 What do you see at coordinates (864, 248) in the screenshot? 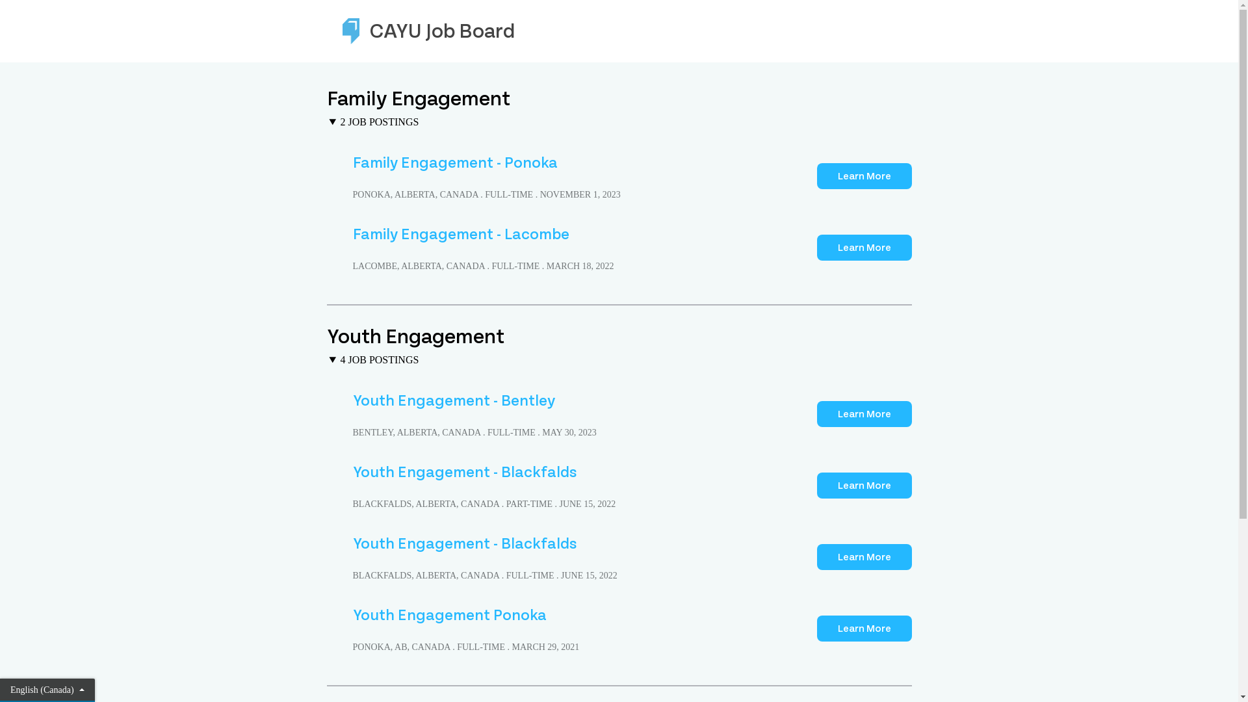
I see `Learn More` at bounding box center [864, 248].